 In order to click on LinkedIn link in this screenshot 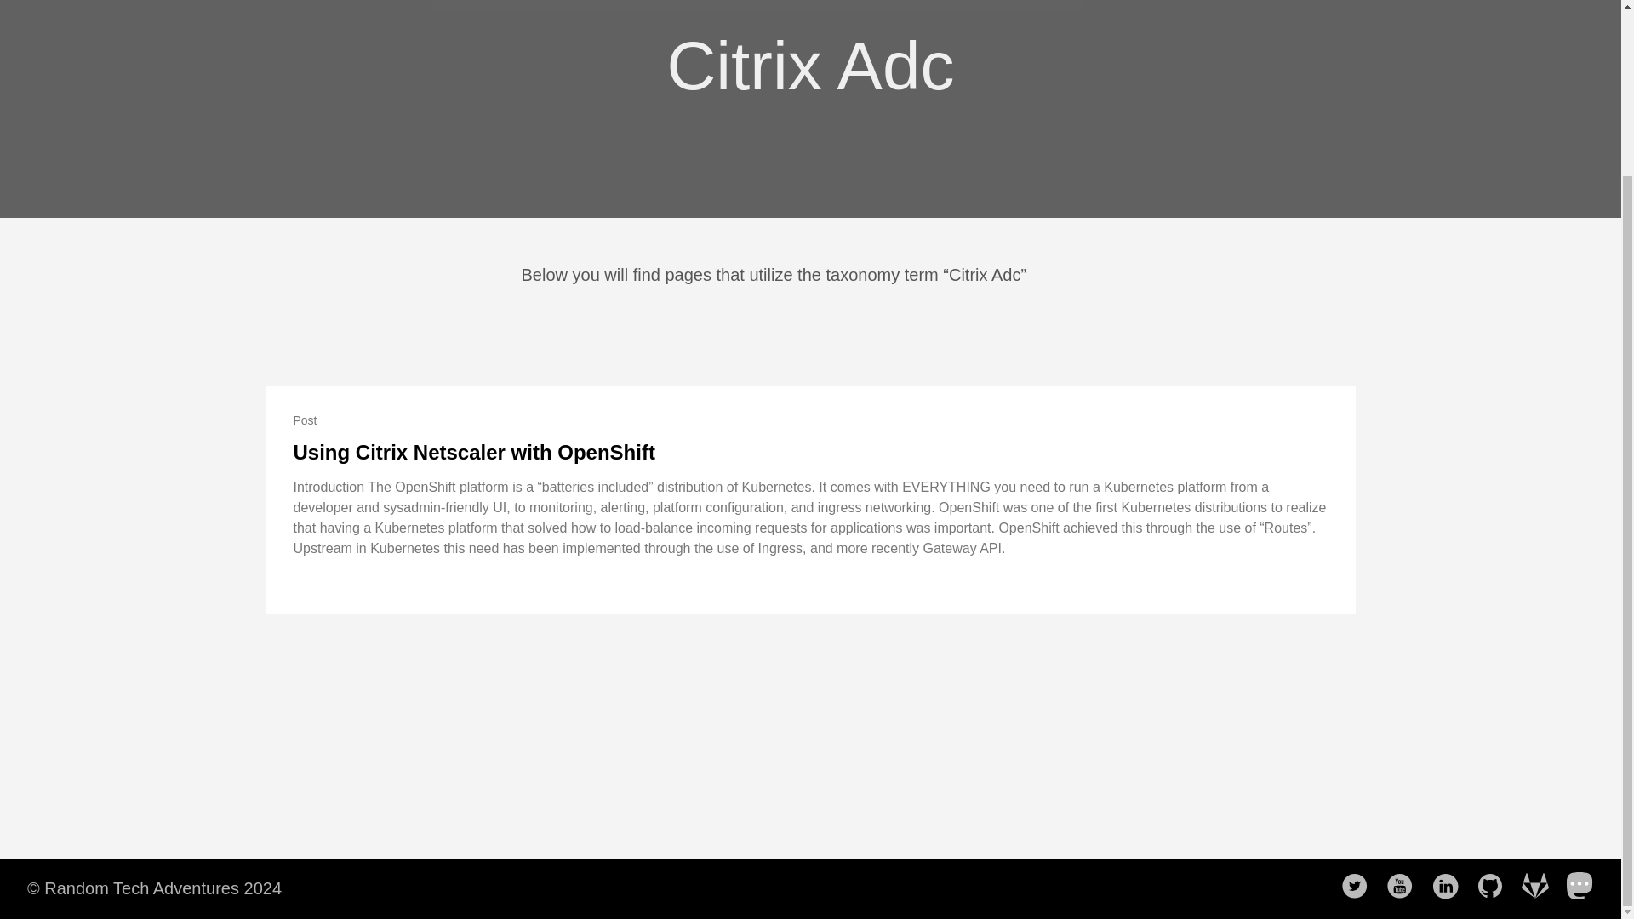, I will do `click(1450, 887)`.